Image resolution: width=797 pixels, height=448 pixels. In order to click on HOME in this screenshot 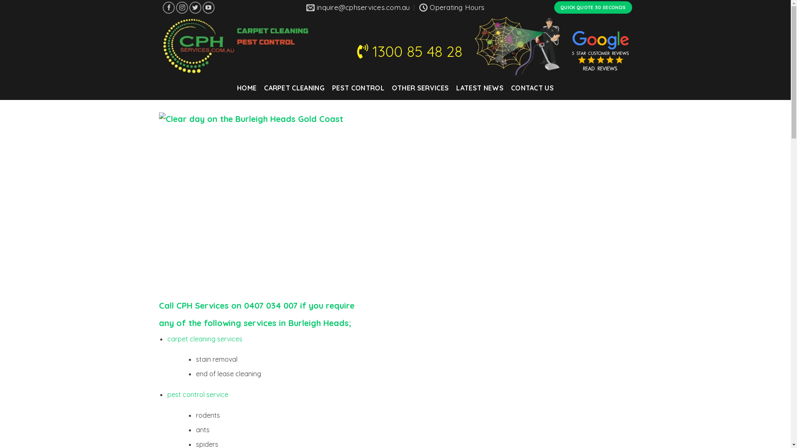, I will do `click(247, 88)`.